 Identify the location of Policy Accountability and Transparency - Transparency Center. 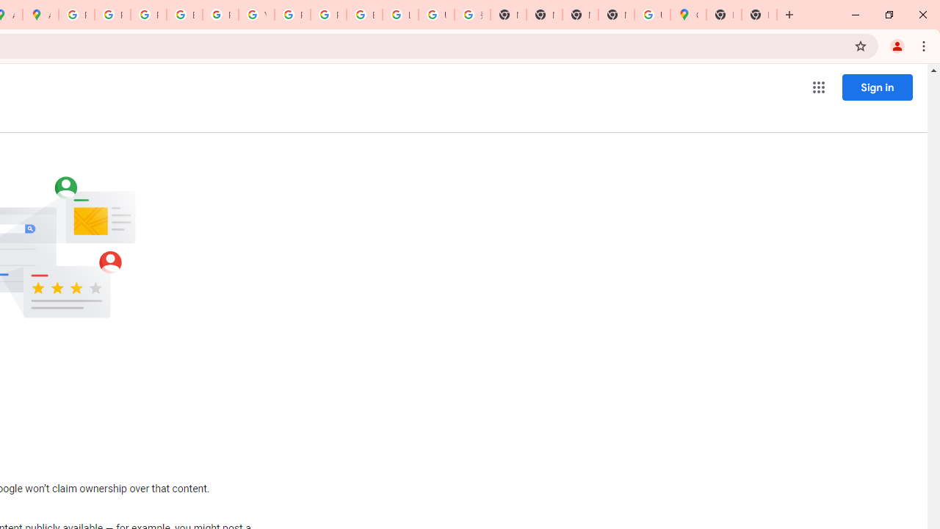
(76, 15).